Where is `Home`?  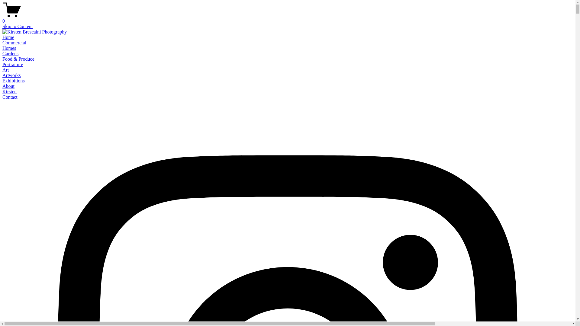
Home is located at coordinates (8, 37).